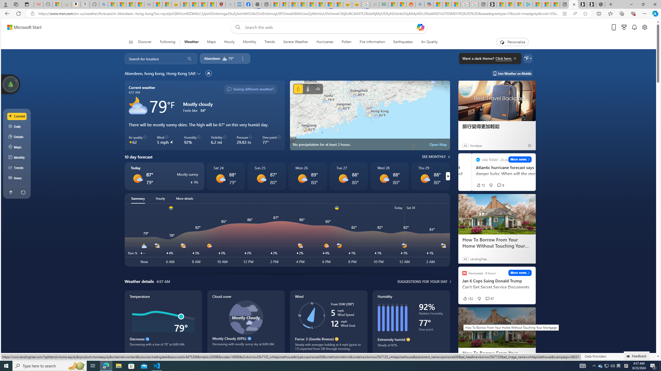 The image size is (661, 371). What do you see at coordinates (17, 137) in the screenshot?
I see `Details` at bounding box center [17, 137].